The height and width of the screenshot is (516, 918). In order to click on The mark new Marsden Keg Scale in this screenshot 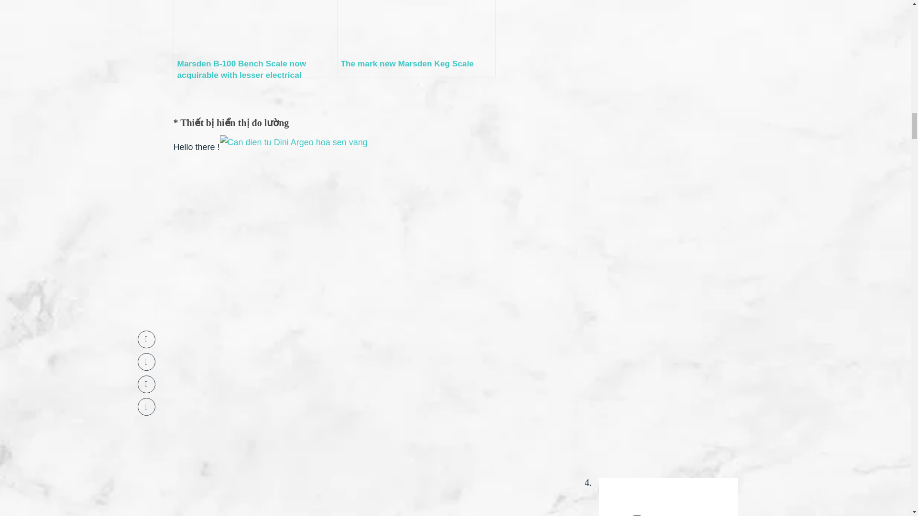, I will do `click(416, 39)`.